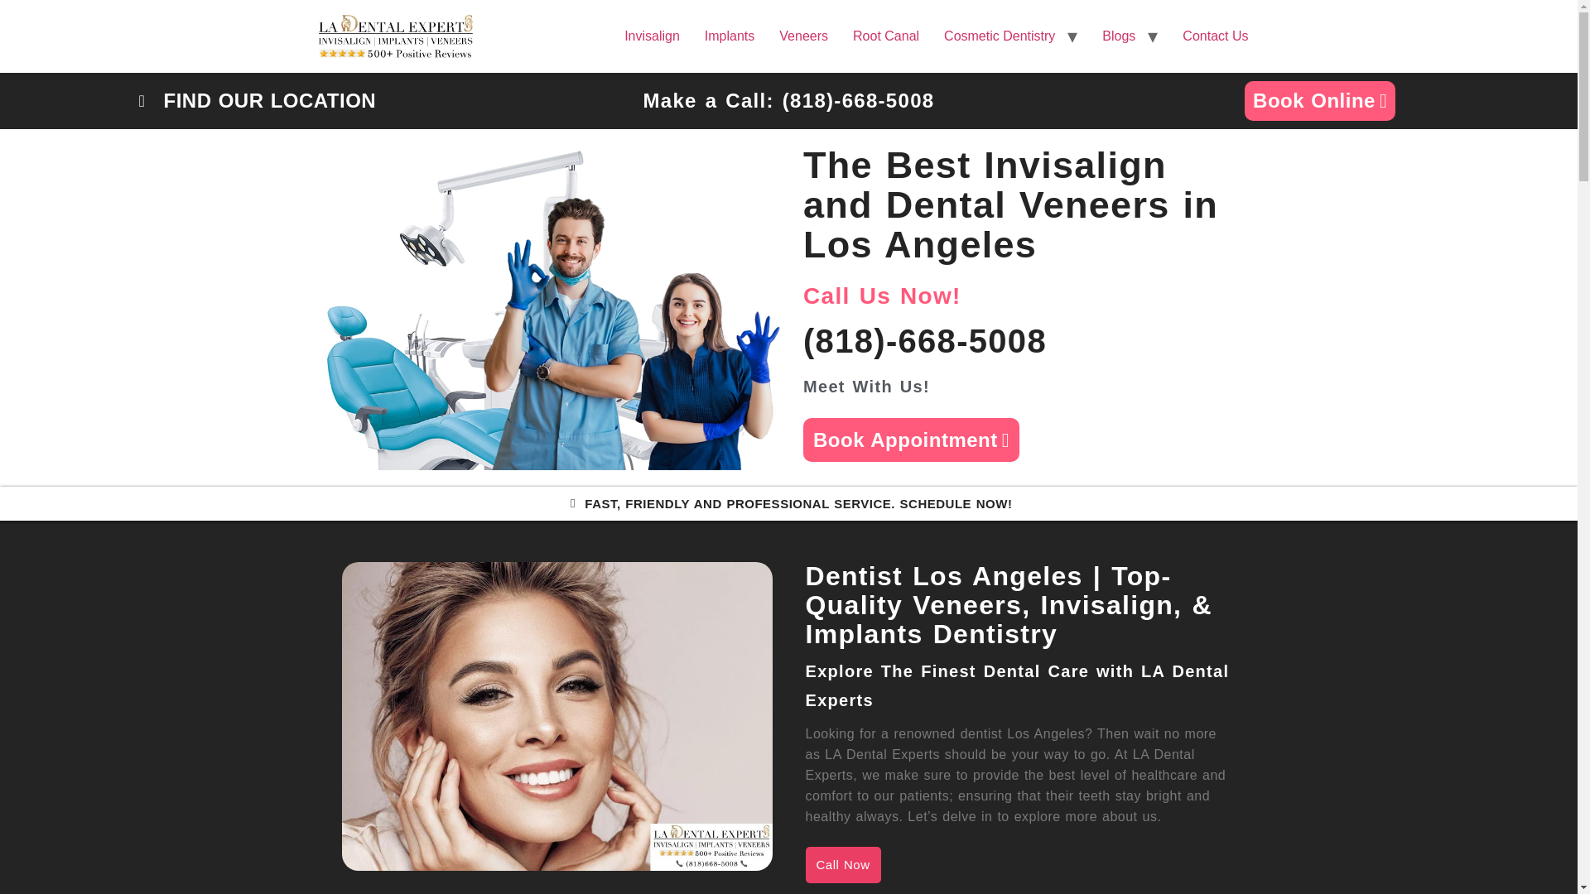 The image size is (1590, 894). What do you see at coordinates (886, 36) in the screenshot?
I see `Root Canal` at bounding box center [886, 36].